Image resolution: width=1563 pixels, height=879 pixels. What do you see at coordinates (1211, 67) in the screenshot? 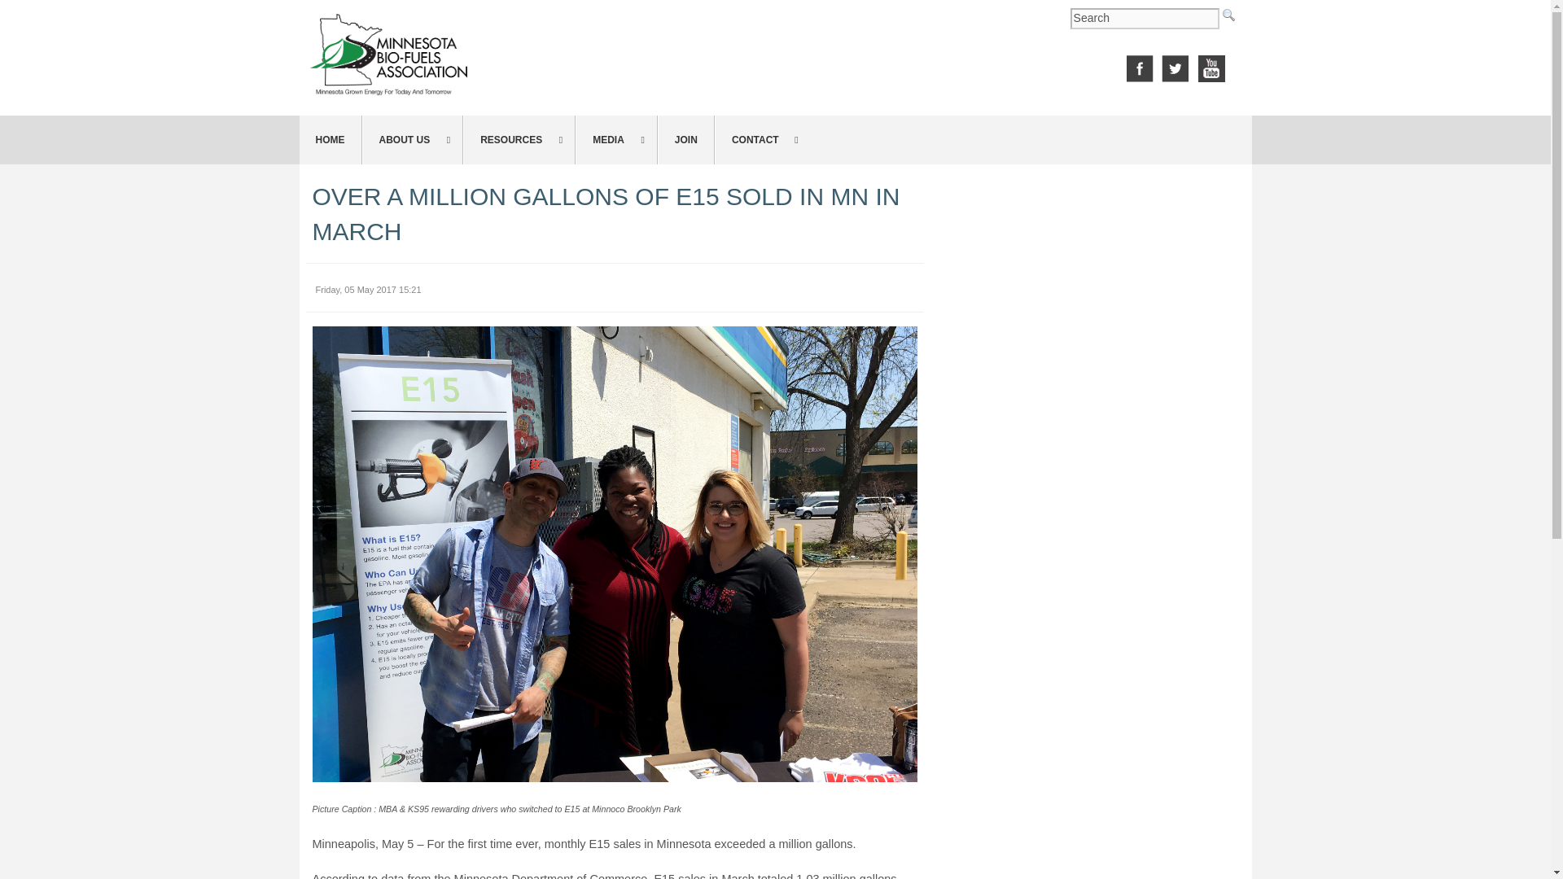
I see `Visit our YouTube channel` at bounding box center [1211, 67].